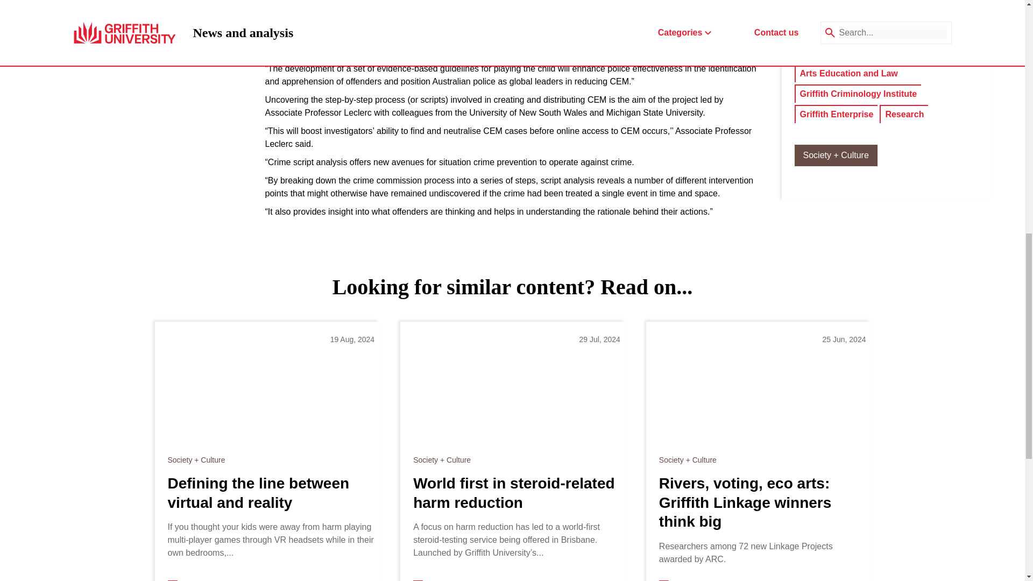  Describe the element at coordinates (199, 580) in the screenshot. I see `Read More` at that location.